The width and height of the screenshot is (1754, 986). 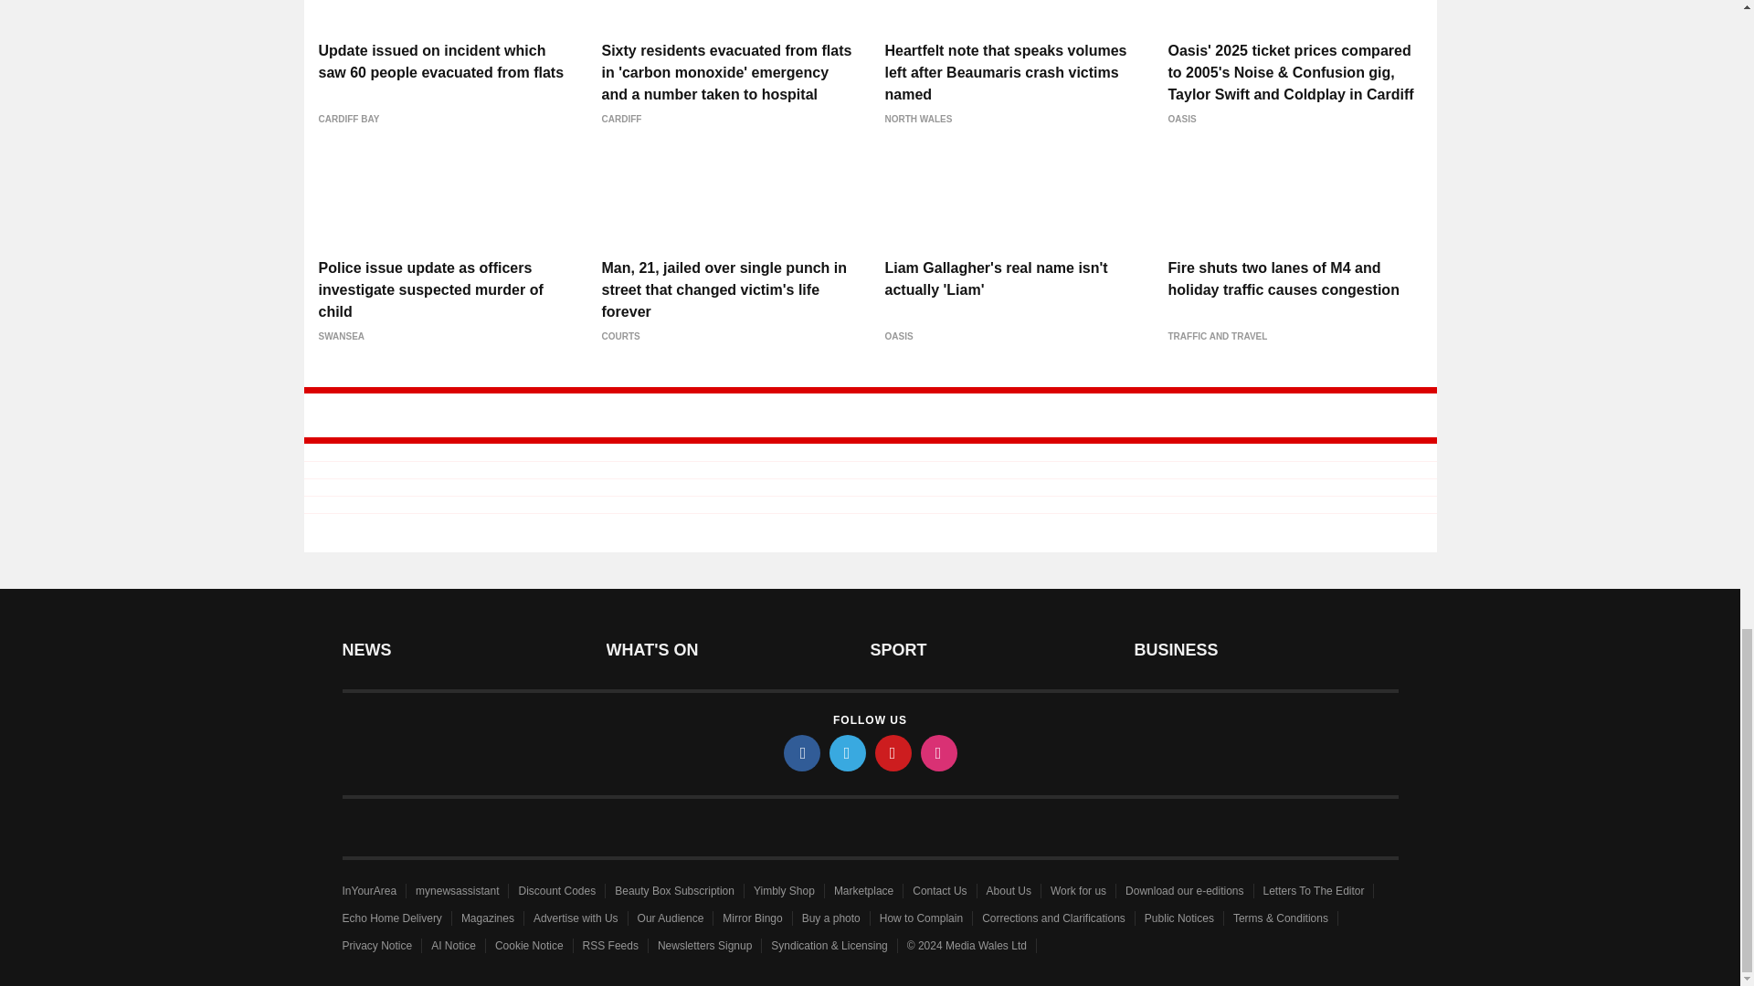 I want to click on instagram, so click(x=939, y=752).